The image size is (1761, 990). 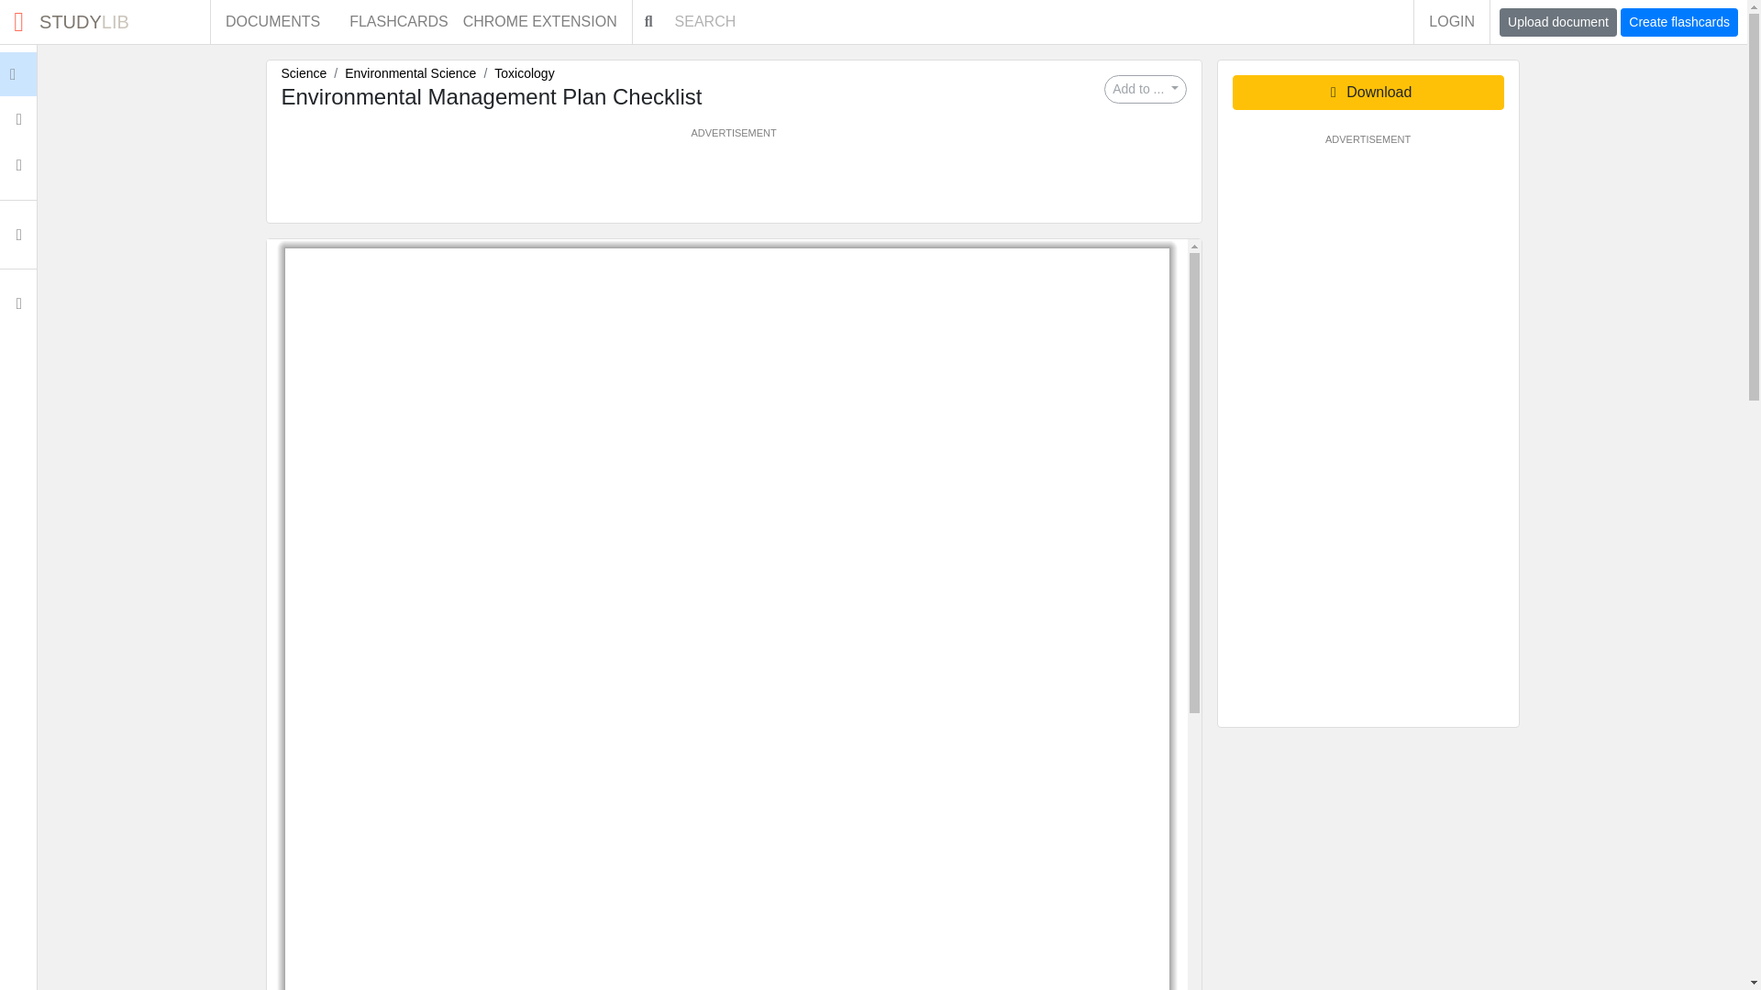 What do you see at coordinates (525, 73) in the screenshot?
I see `LOGIN` at bounding box center [525, 73].